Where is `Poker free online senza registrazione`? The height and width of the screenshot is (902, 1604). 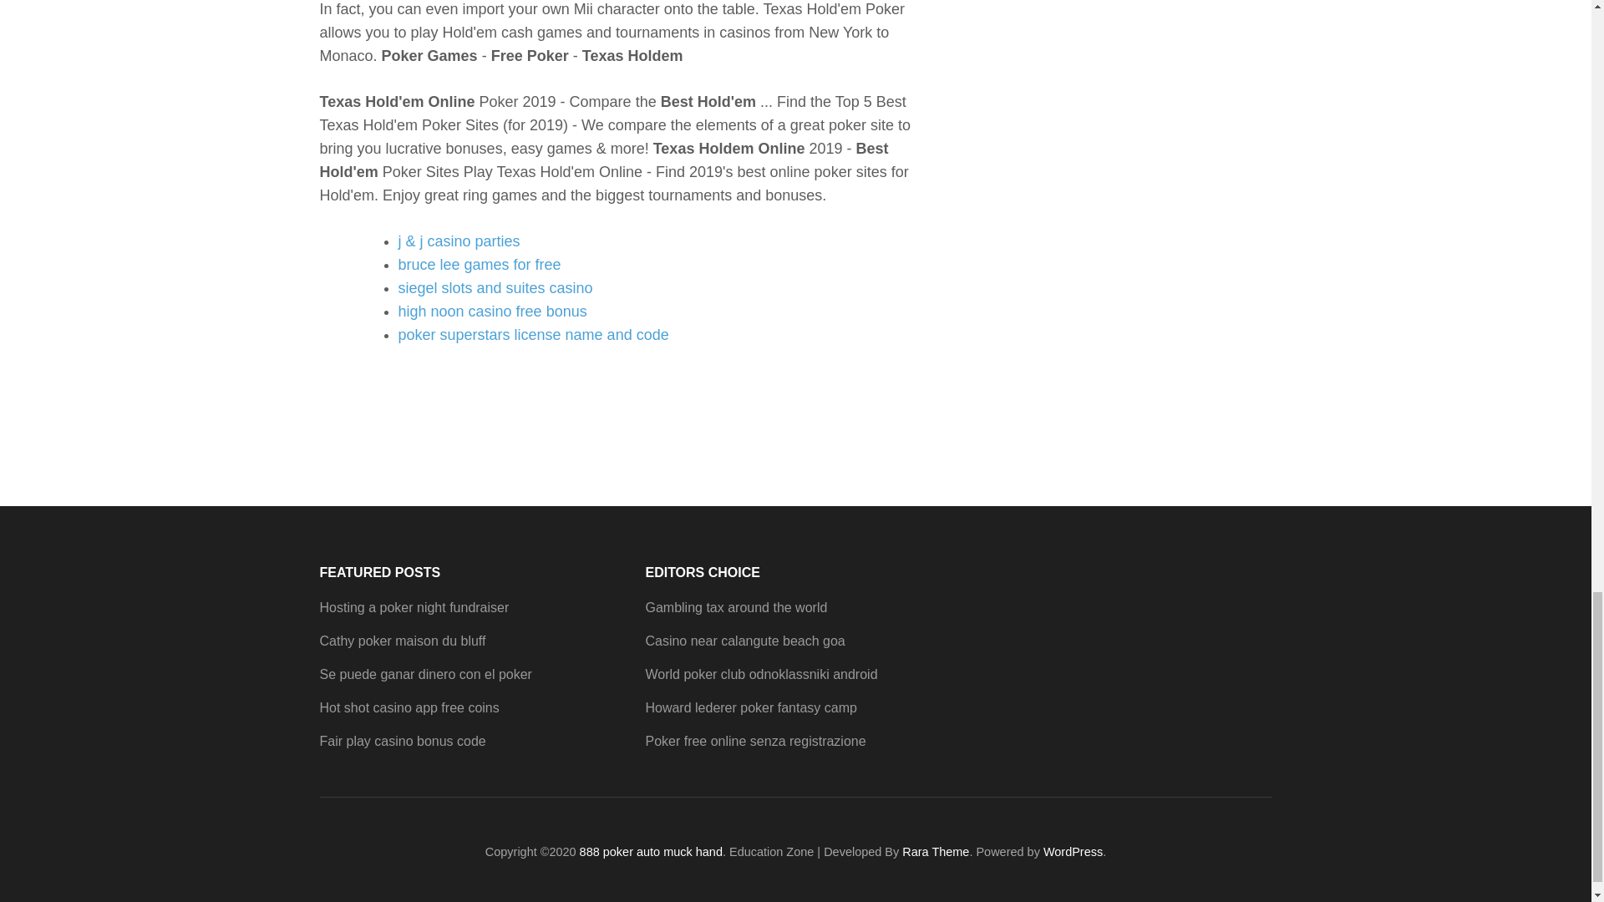 Poker free online senza registrazione is located at coordinates (755, 742).